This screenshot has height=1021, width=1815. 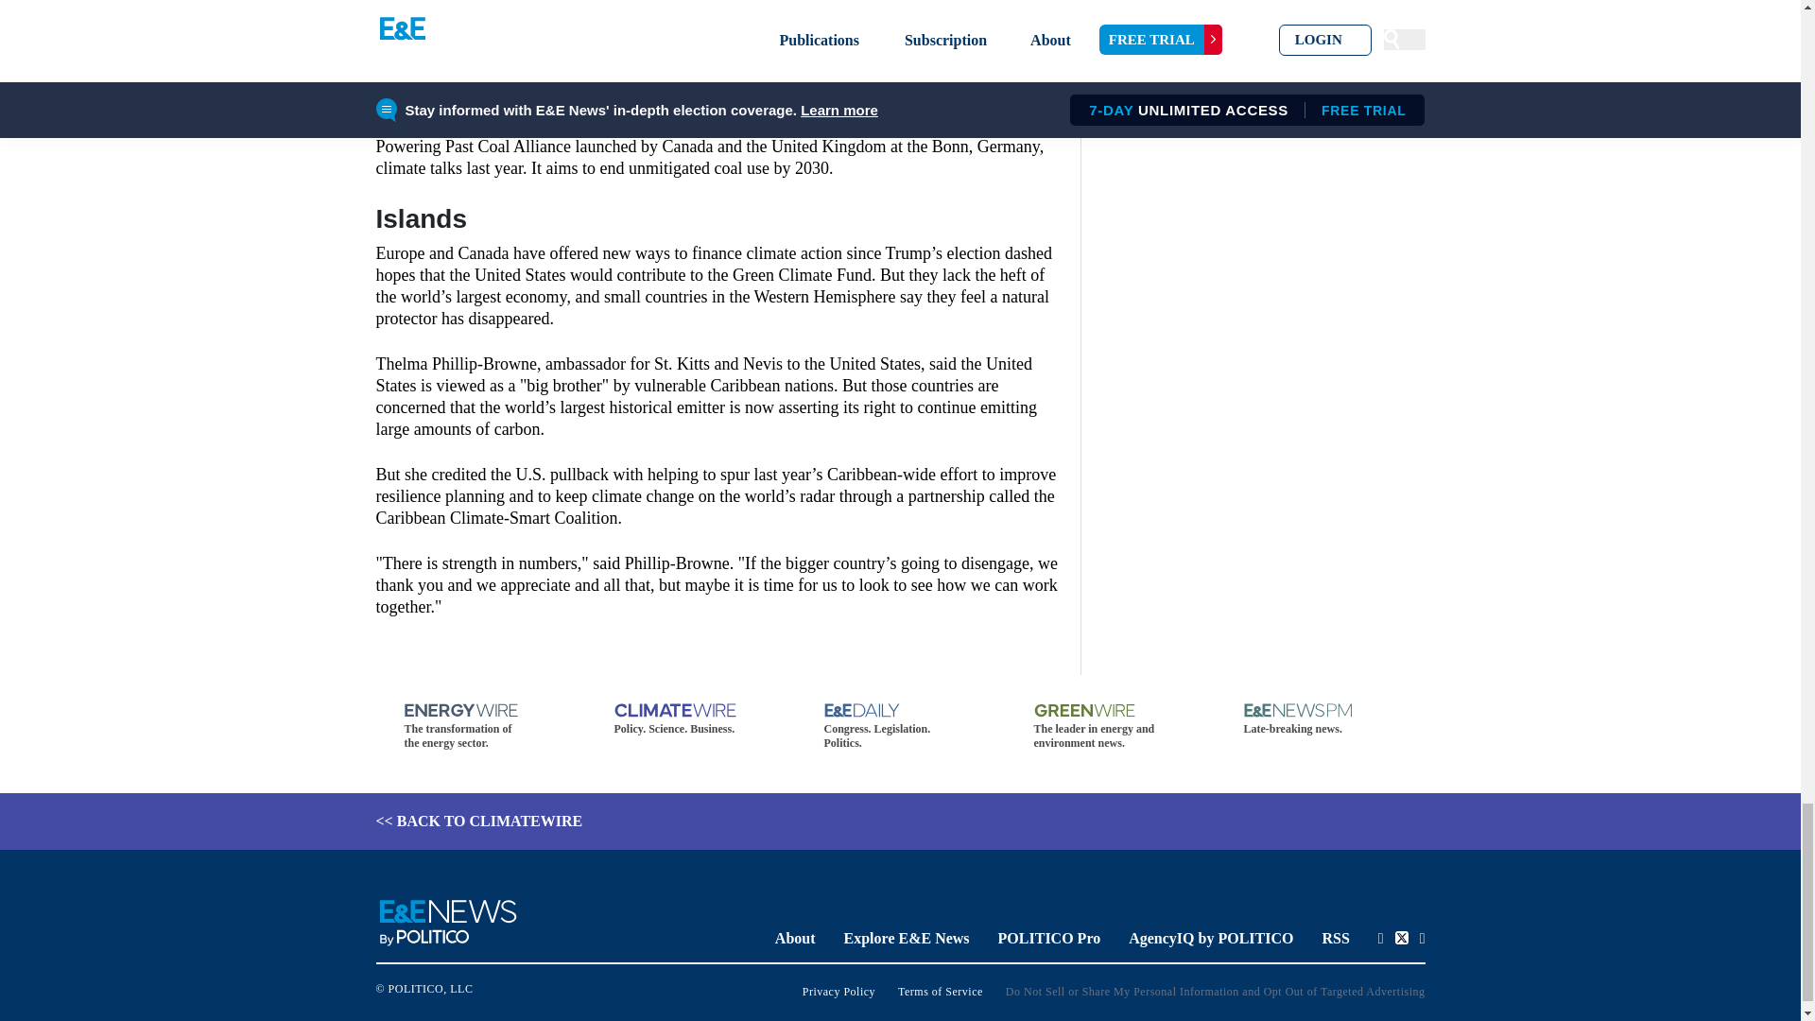 What do you see at coordinates (1110, 726) in the screenshot?
I see `The leader in energy and environment news.` at bounding box center [1110, 726].